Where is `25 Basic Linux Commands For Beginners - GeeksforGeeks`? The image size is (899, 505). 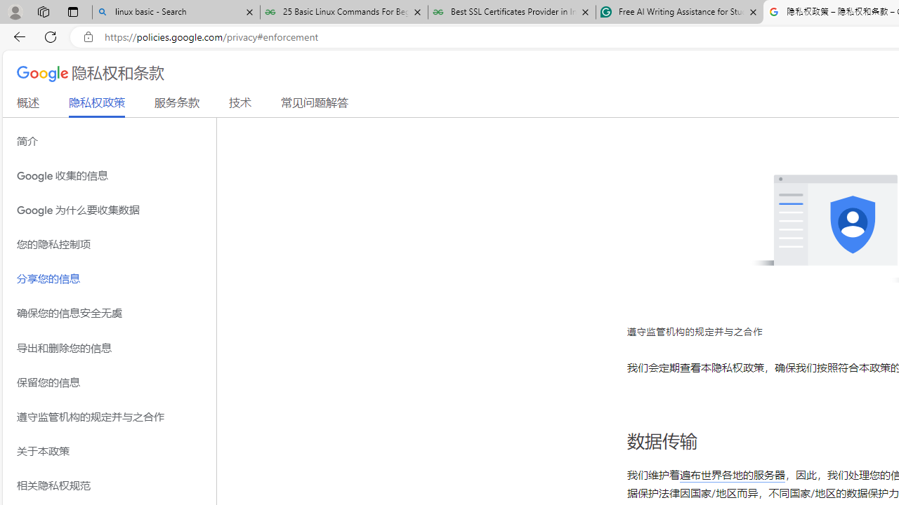 25 Basic Linux Commands For Beginners - GeeksforGeeks is located at coordinates (344, 13).